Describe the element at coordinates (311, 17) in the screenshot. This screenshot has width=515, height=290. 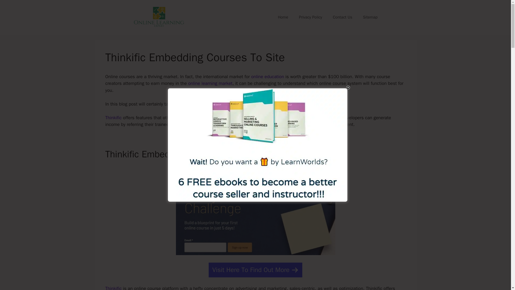
I see `Privacy Policy` at that location.